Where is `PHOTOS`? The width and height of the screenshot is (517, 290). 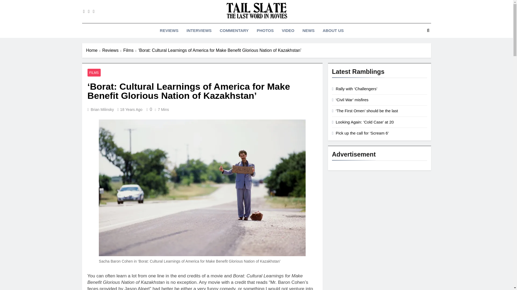 PHOTOS is located at coordinates (265, 31).